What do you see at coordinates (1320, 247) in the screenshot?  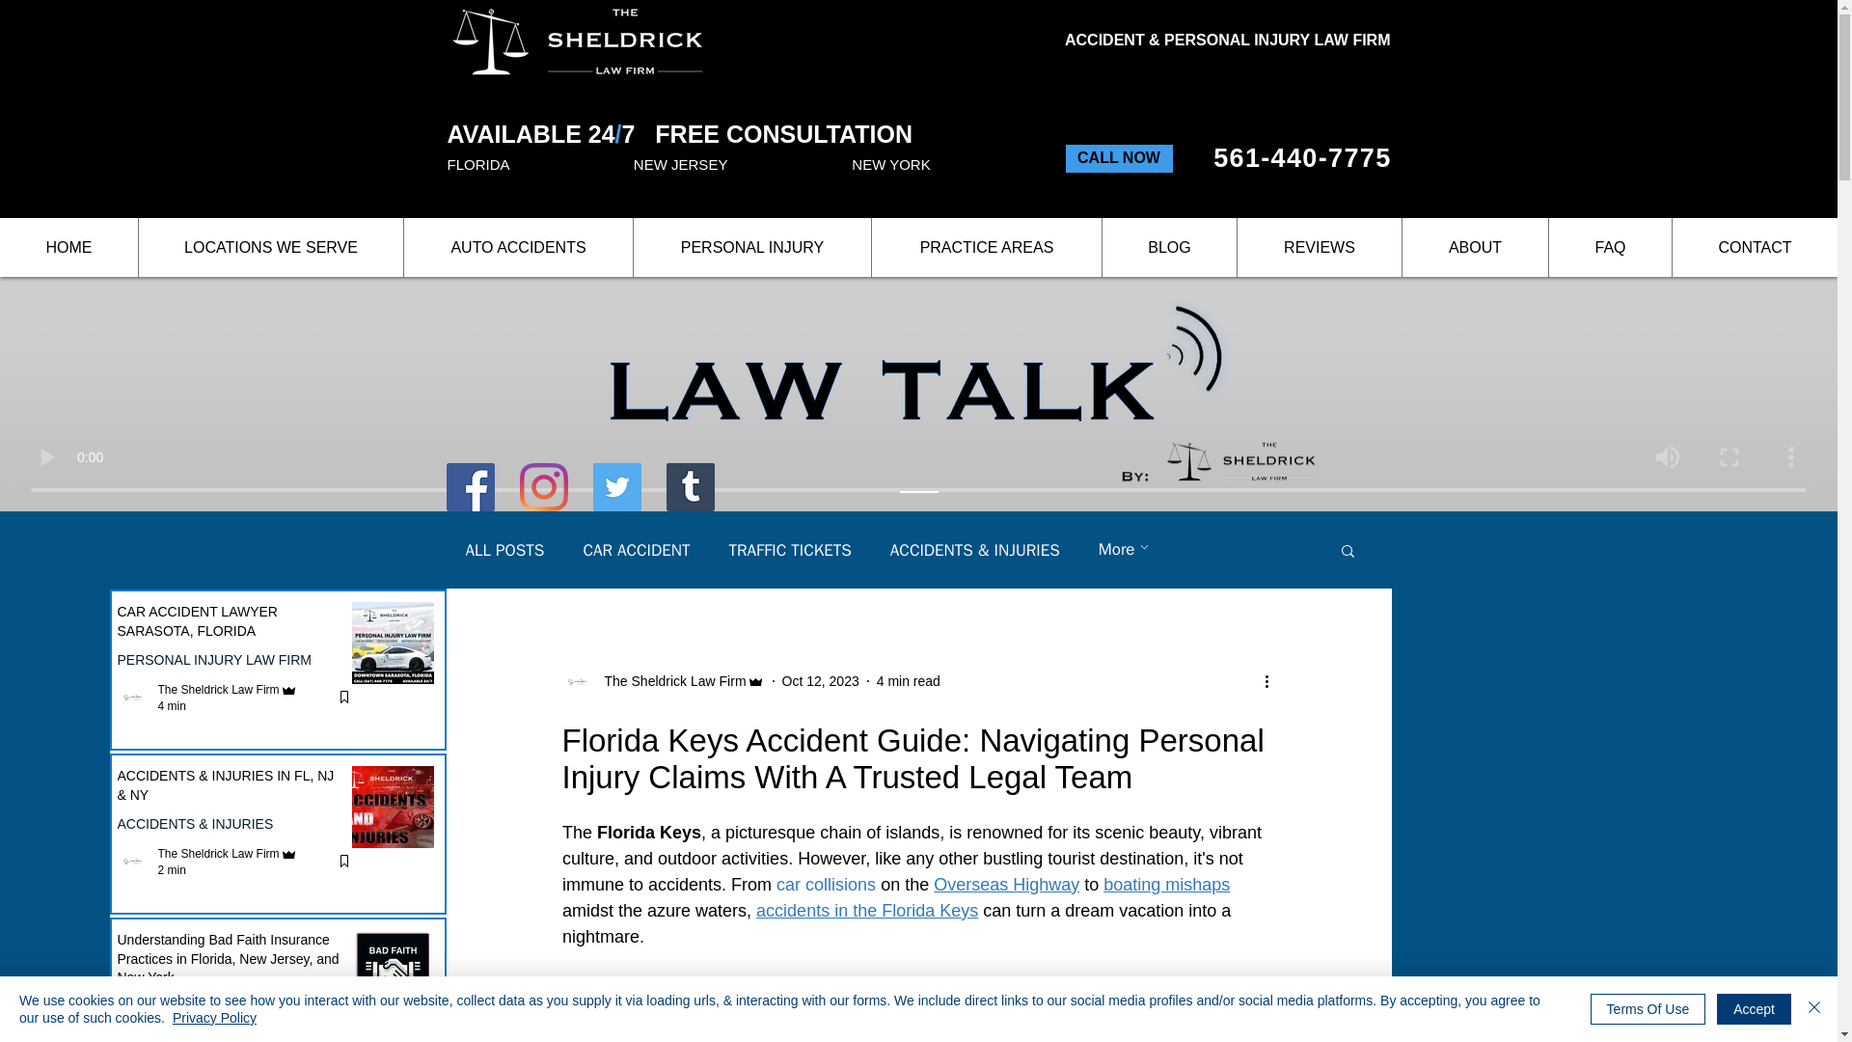 I see `REVIEWS` at bounding box center [1320, 247].